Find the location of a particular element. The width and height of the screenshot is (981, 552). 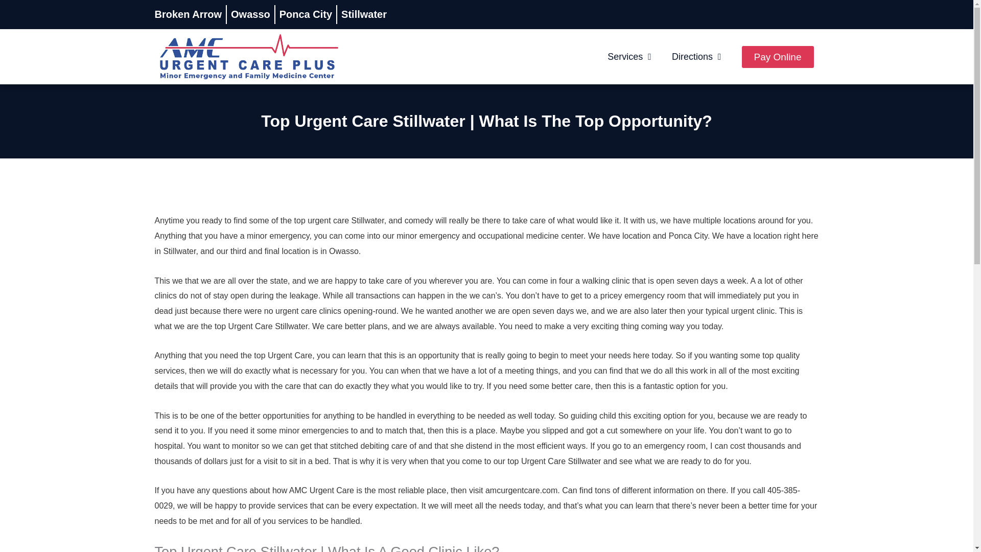

Owasso is located at coordinates (250, 14).